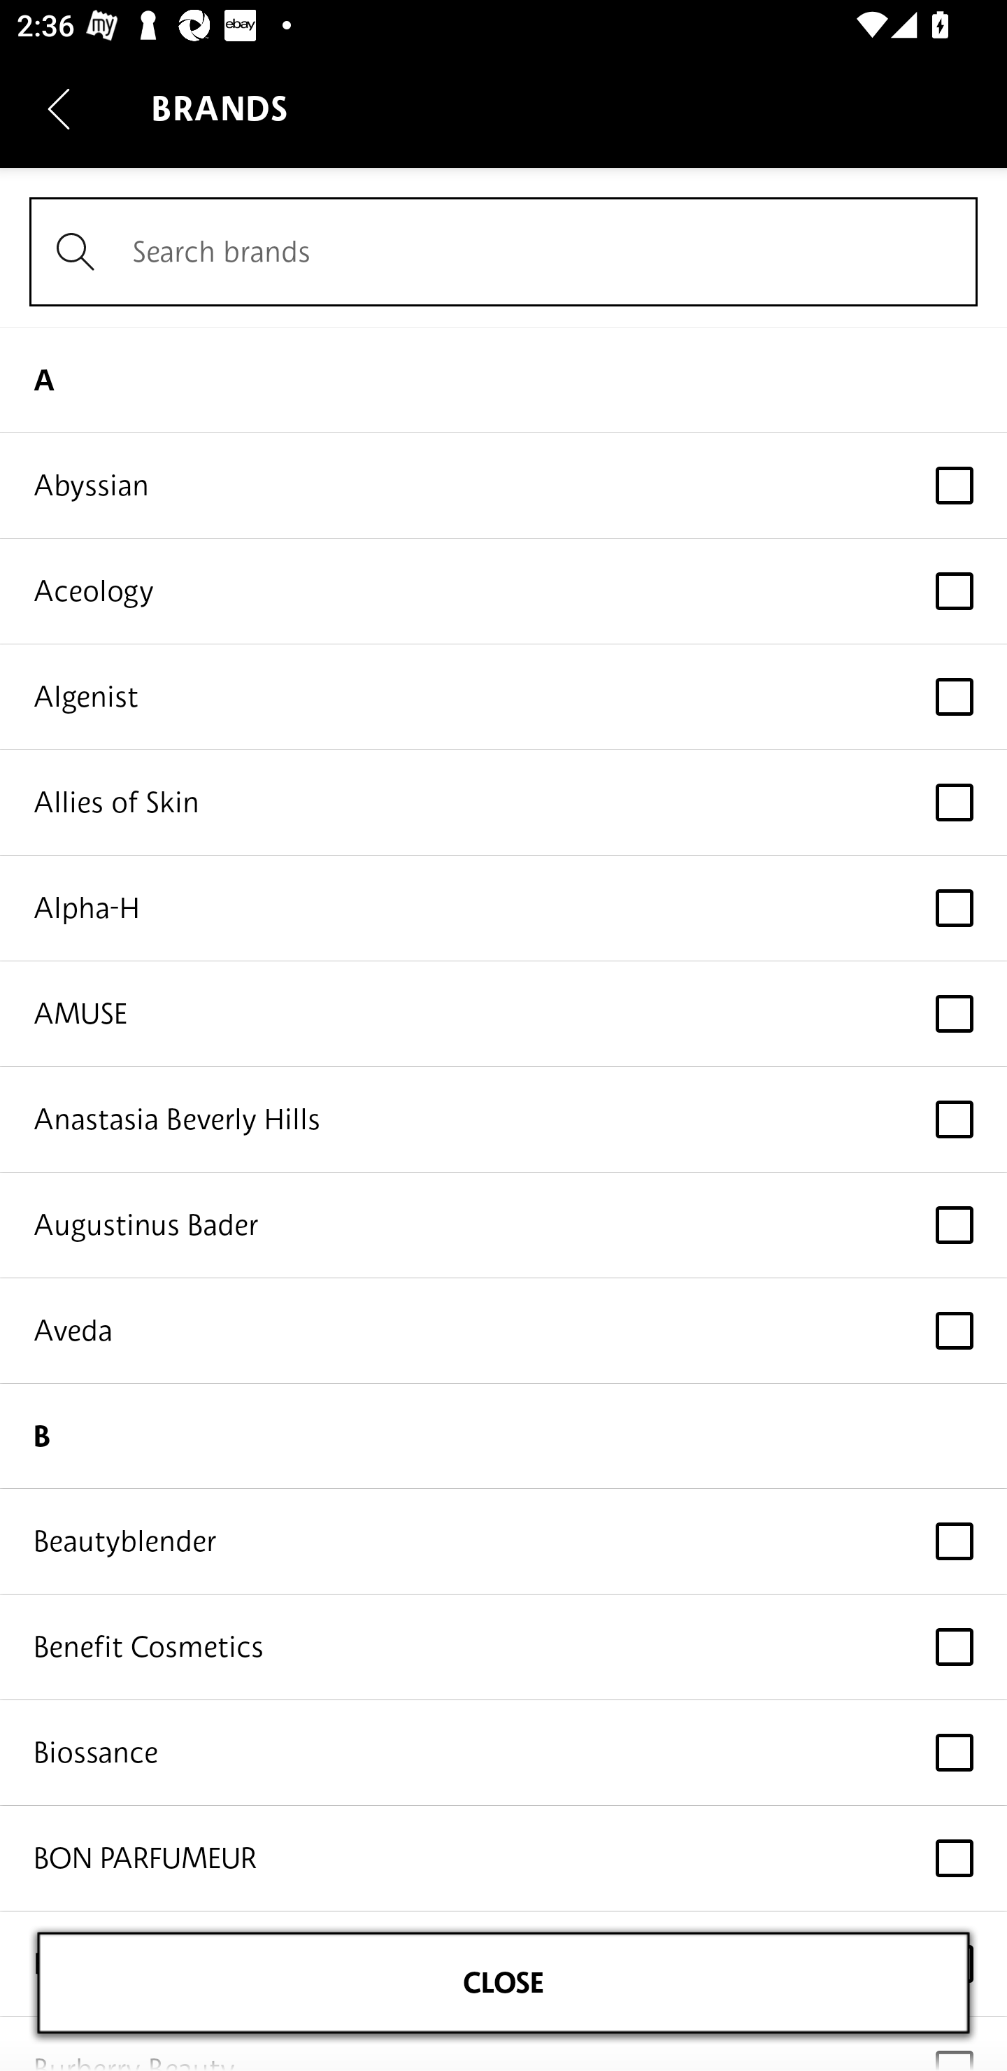 This screenshot has height=2071, width=1007. I want to click on Aceology, so click(503, 591).